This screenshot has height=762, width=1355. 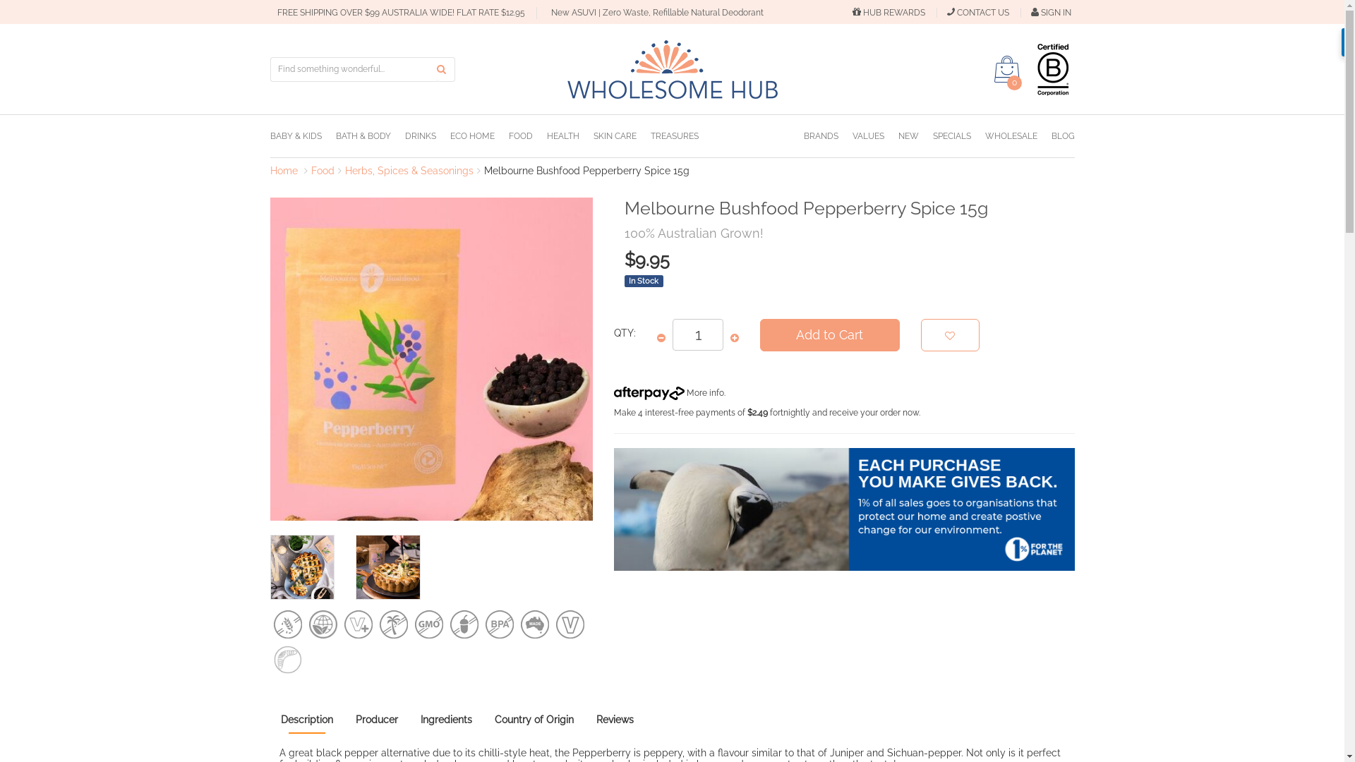 What do you see at coordinates (984, 13) in the screenshot?
I see `CONTACT US` at bounding box center [984, 13].